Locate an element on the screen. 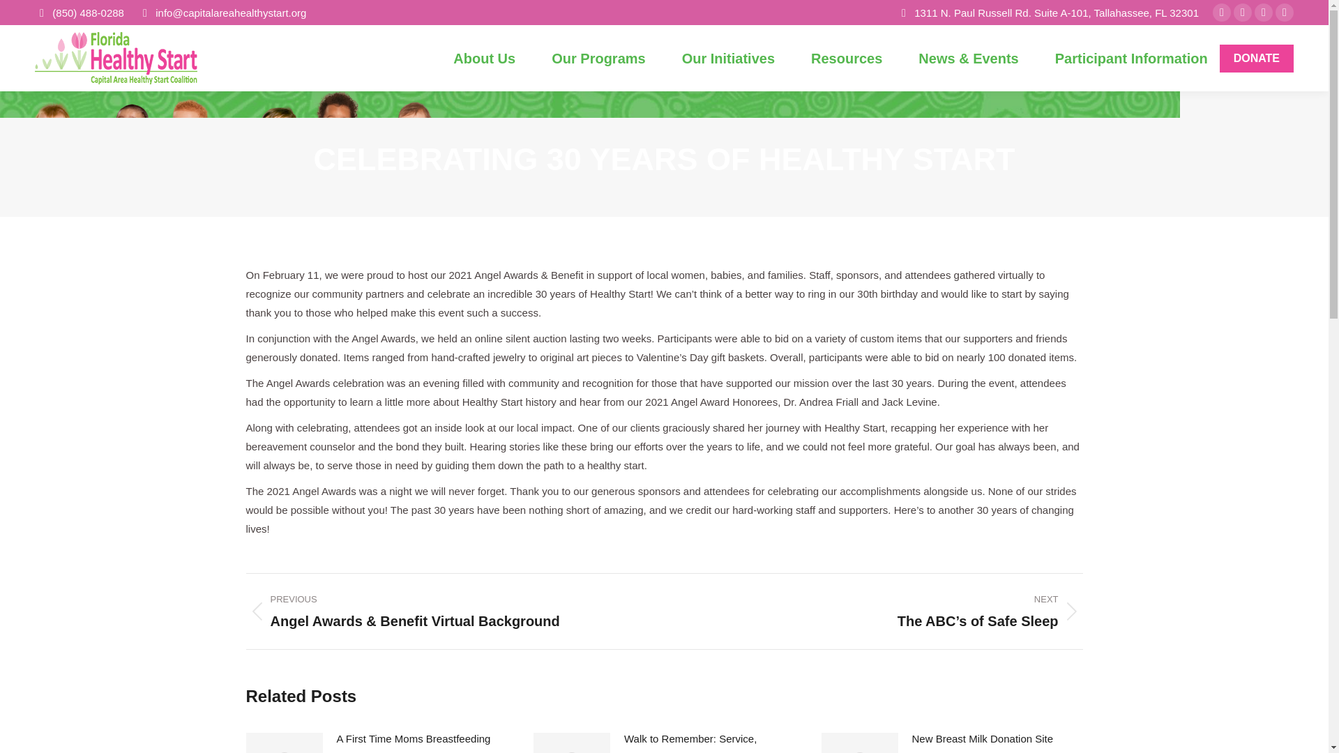 Image resolution: width=1339 pixels, height=753 pixels. Our Programs is located at coordinates (598, 59).